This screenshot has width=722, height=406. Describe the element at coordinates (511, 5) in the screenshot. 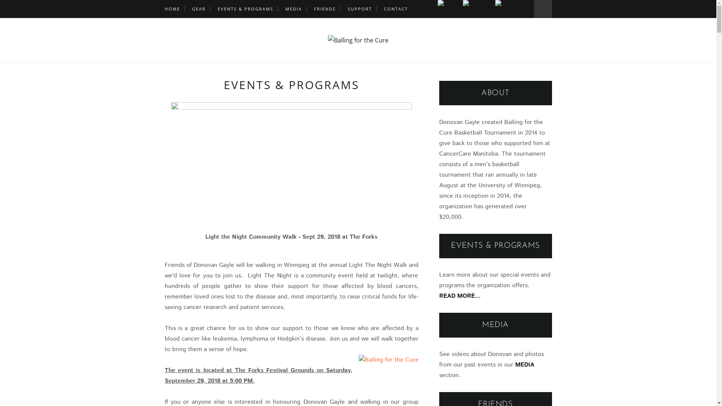

I see `Facebook` at that location.